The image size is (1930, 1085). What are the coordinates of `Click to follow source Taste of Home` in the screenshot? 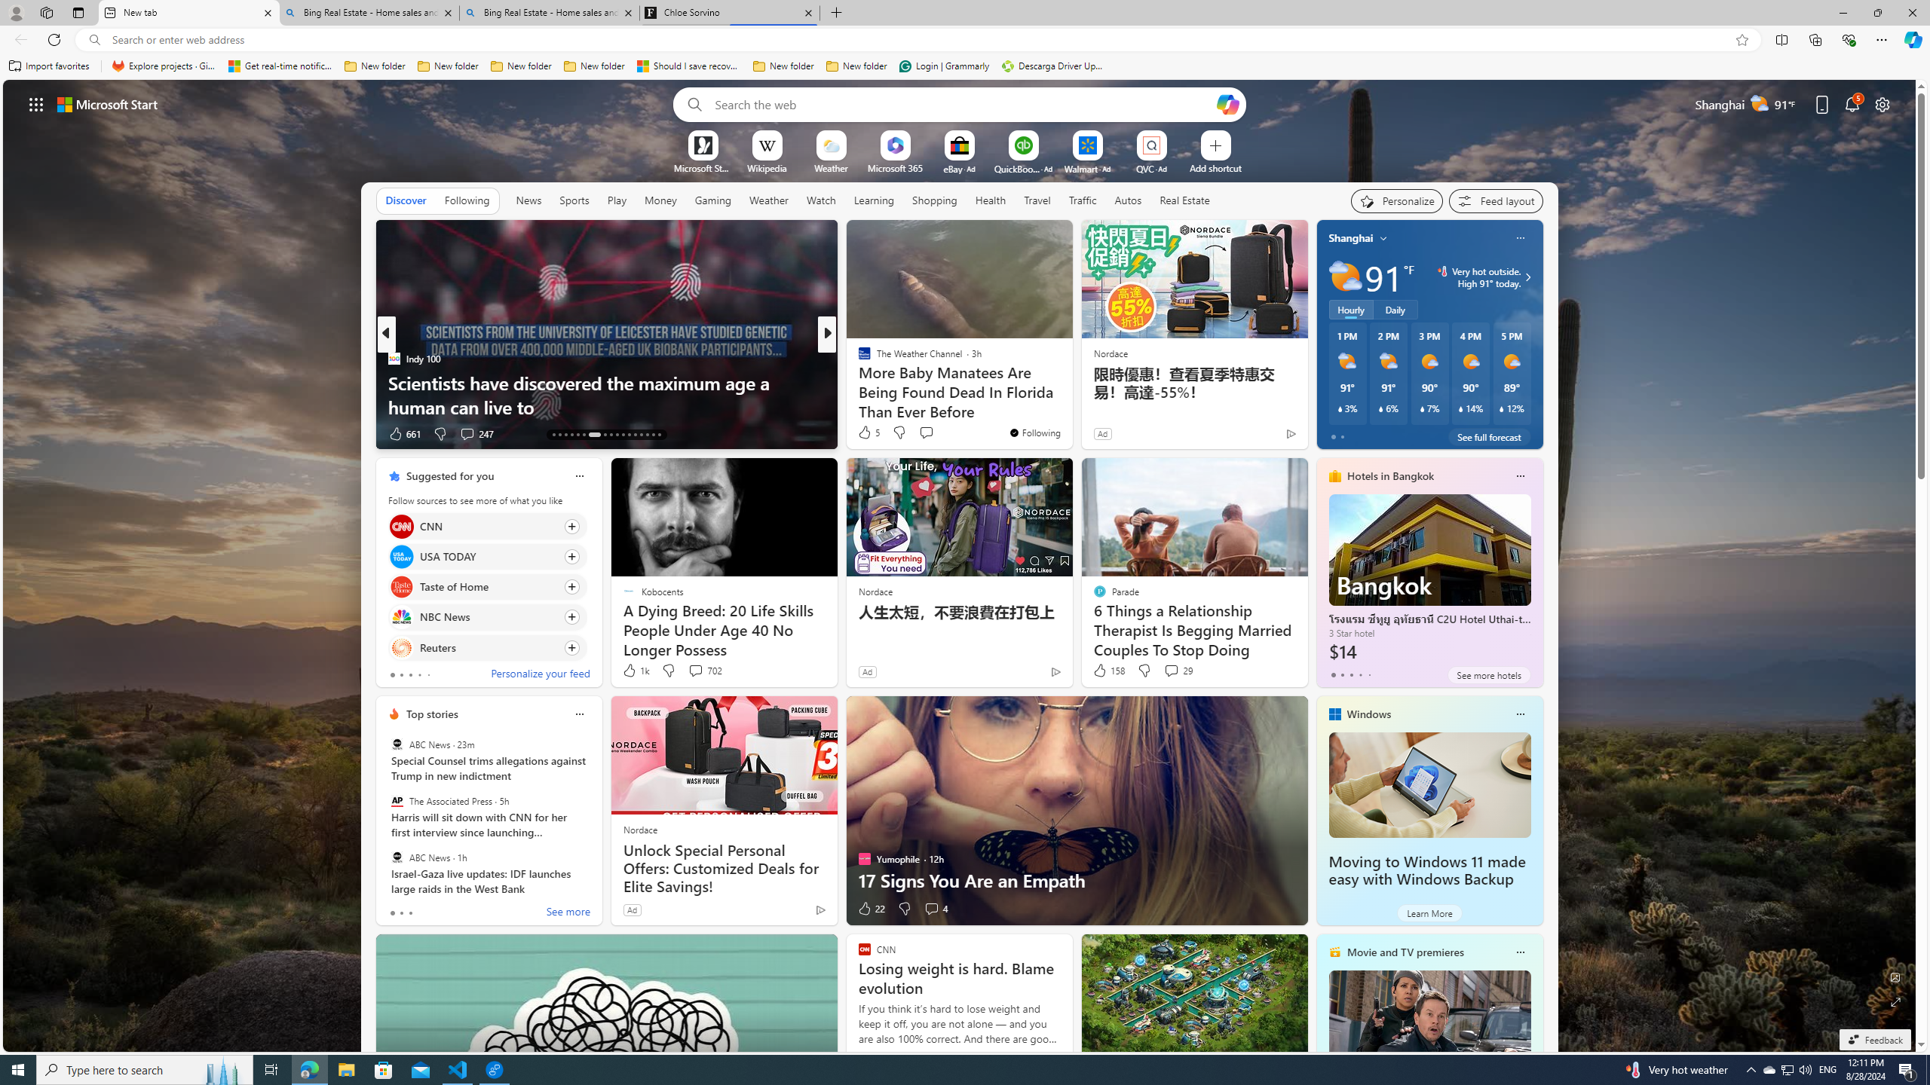 It's located at (487, 586).